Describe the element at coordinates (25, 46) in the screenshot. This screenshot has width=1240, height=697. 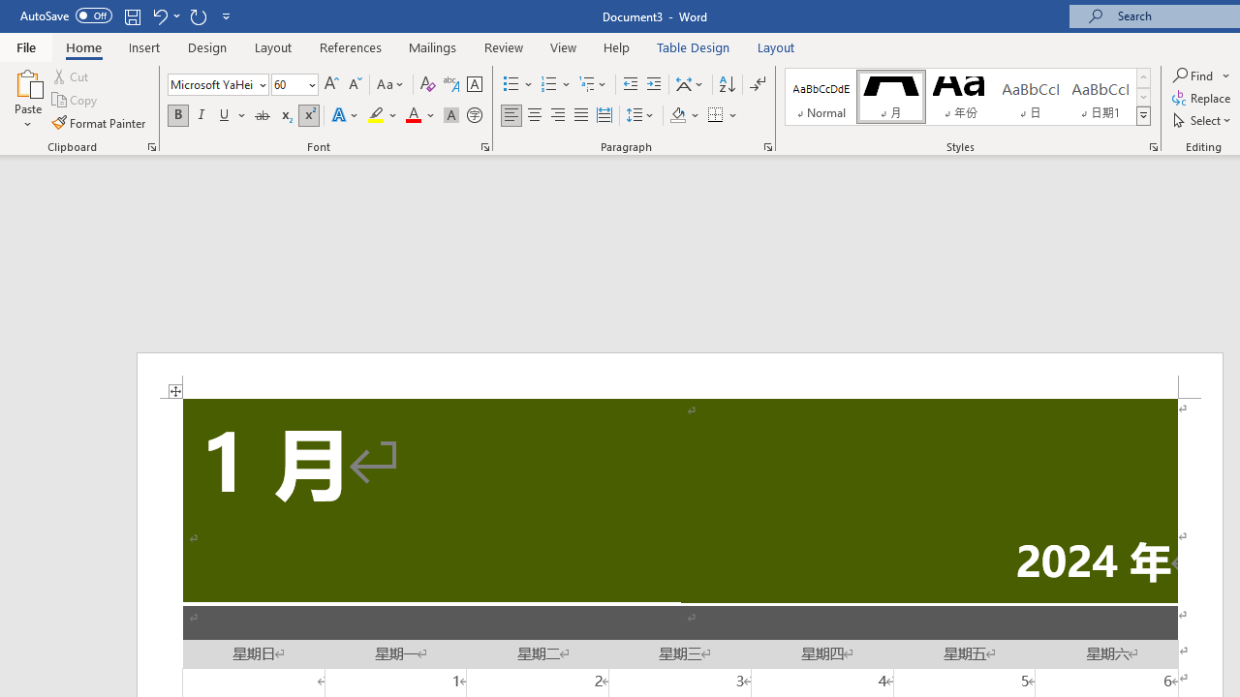
I see `File Tab` at that location.